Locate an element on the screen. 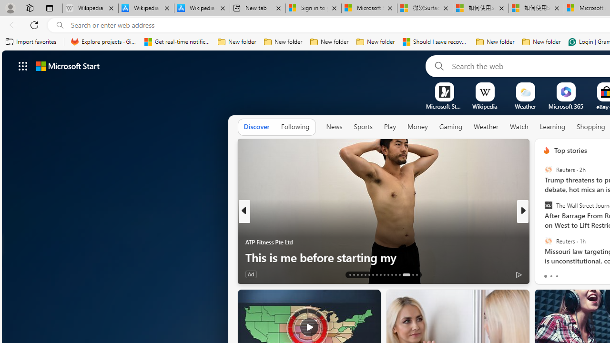 Image resolution: width=610 pixels, height=343 pixels. Money is located at coordinates (417, 127).